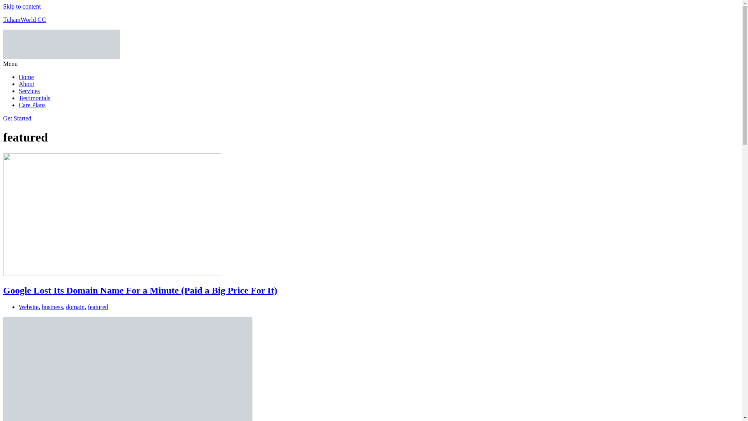 The width and height of the screenshot is (748, 421). Describe the element at coordinates (24, 19) in the screenshot. I see `TuhamWorld CC` at that location.